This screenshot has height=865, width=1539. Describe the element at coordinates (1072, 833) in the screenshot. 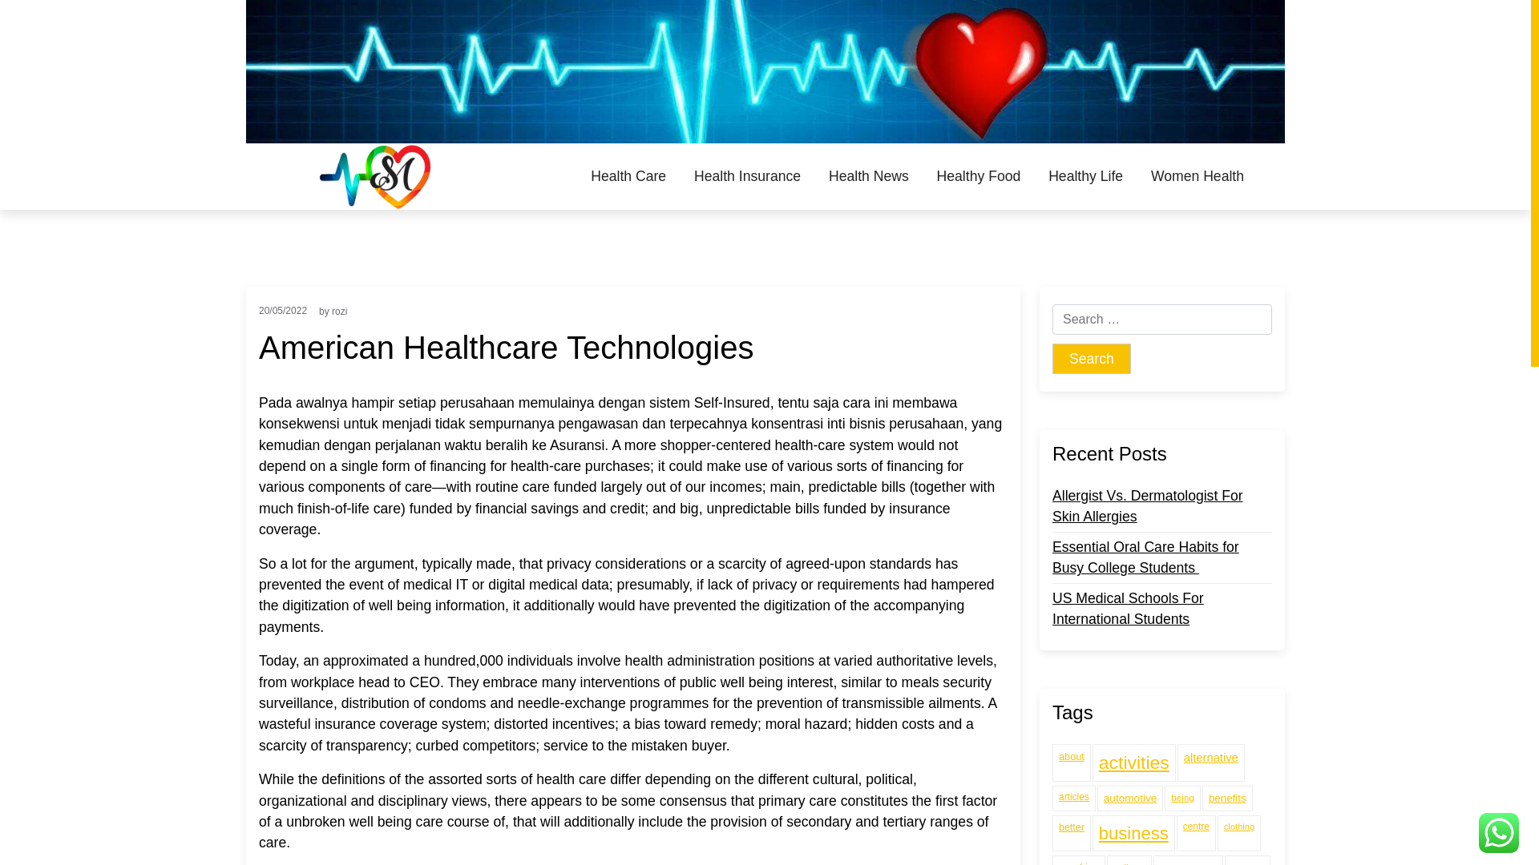

I see `better` at that location.